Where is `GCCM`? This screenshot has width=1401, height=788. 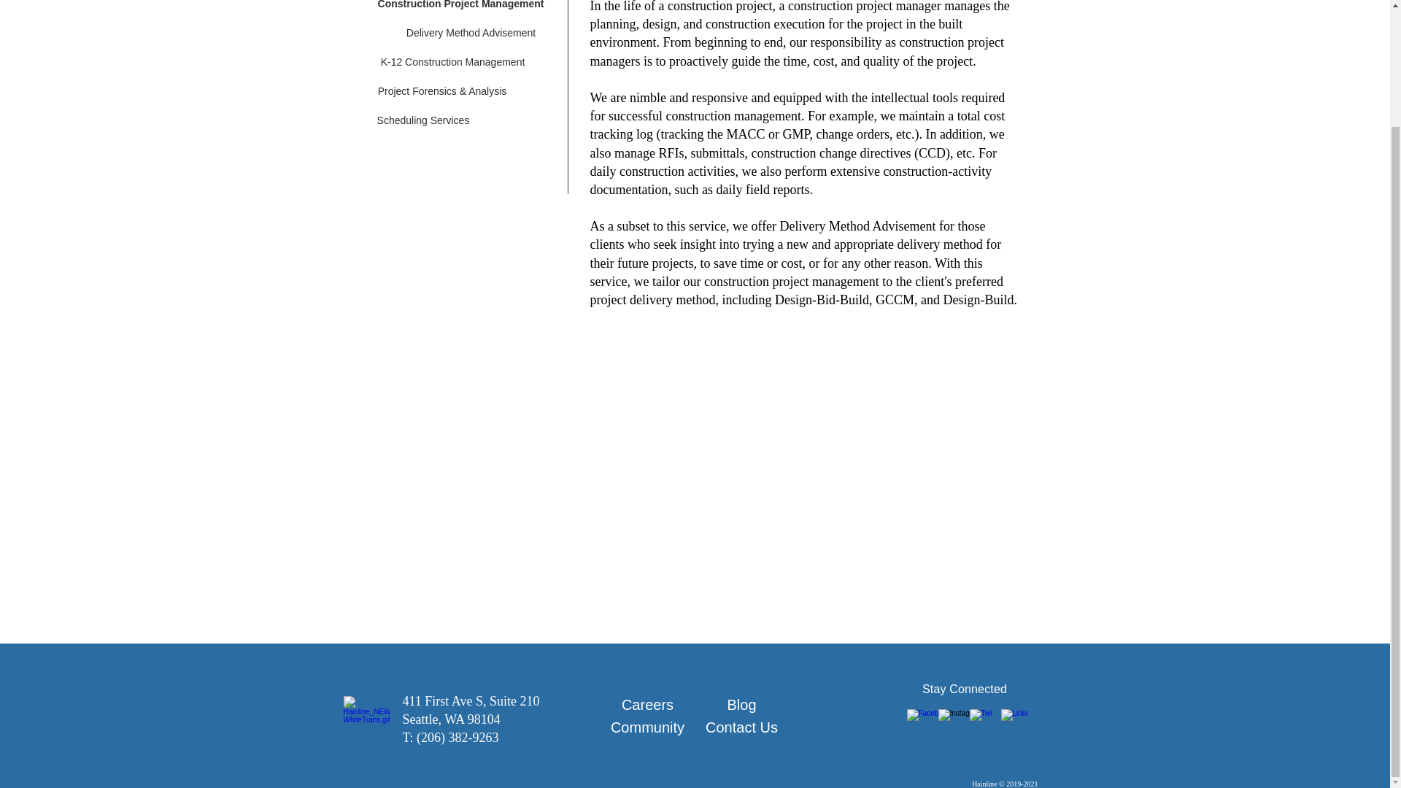 GCCM is located at coordinates (895, 299).